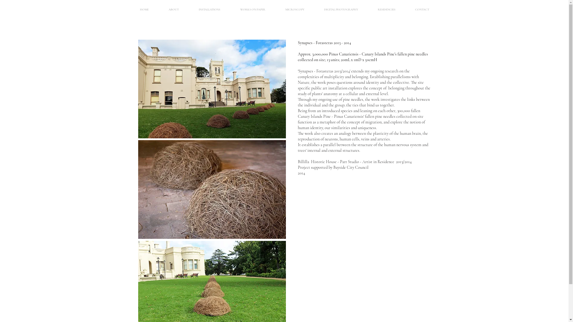 This screenshot has height=322, width=573. Describe the element at coordinates (386, 10) in the screenshot. I see `RESIDENCIES` at that location.